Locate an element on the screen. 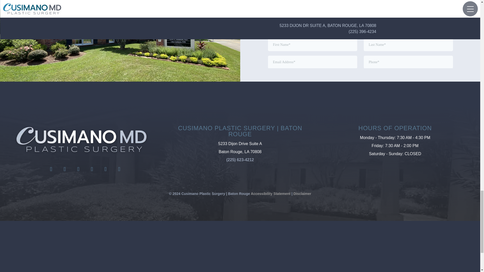 The width and height of the screenshot is (484, 272). Follow on X is located at coordinates (78, 169).